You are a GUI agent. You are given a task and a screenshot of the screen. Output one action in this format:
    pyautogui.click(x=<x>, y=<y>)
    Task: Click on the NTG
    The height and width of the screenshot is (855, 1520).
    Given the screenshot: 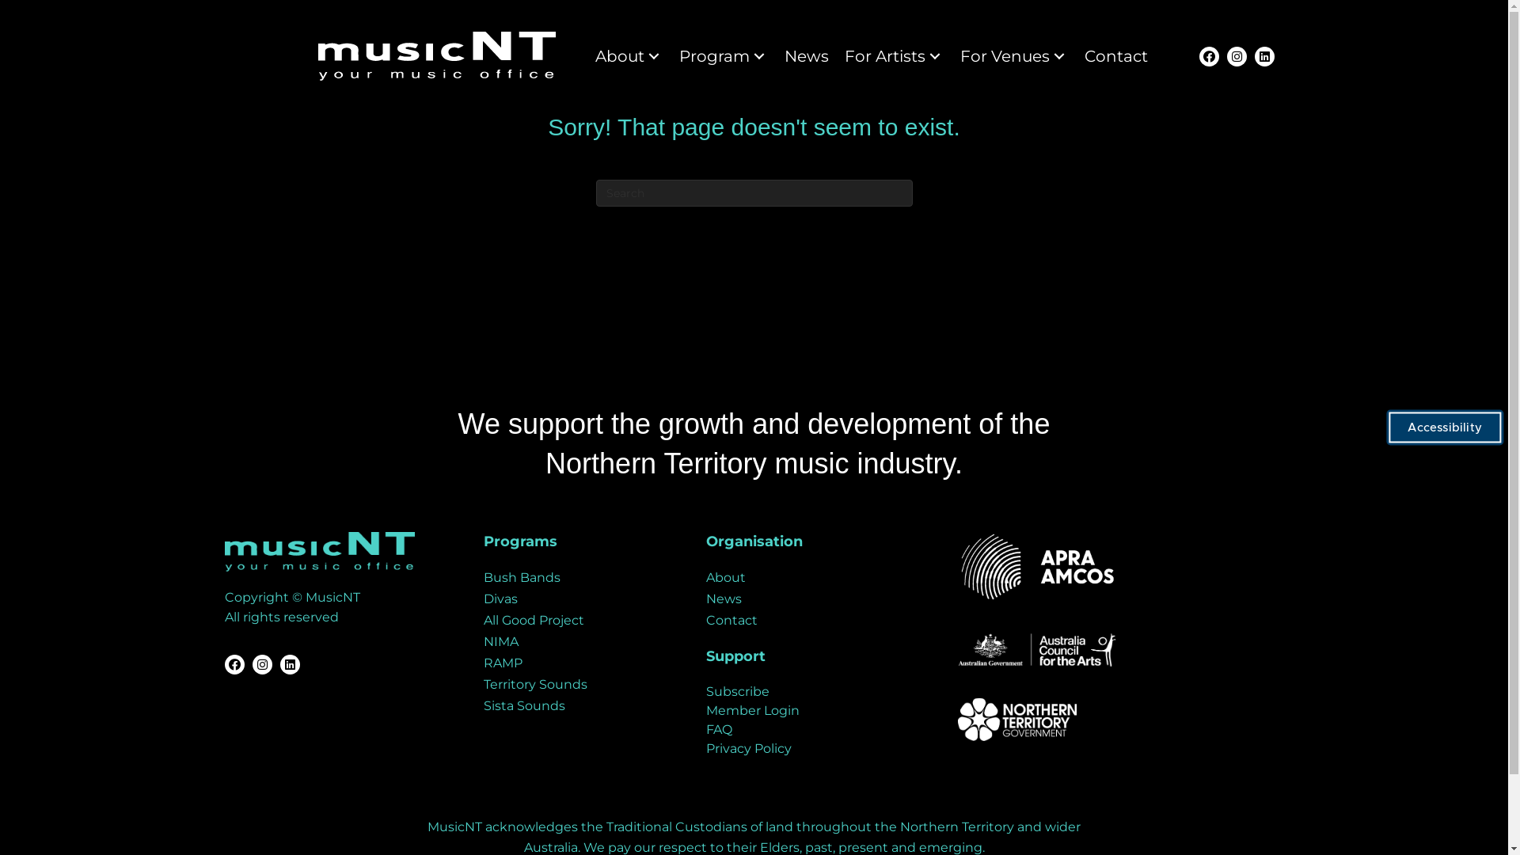 What is the action you would take?
    pyautogui.click(x=1017, y=720)
    